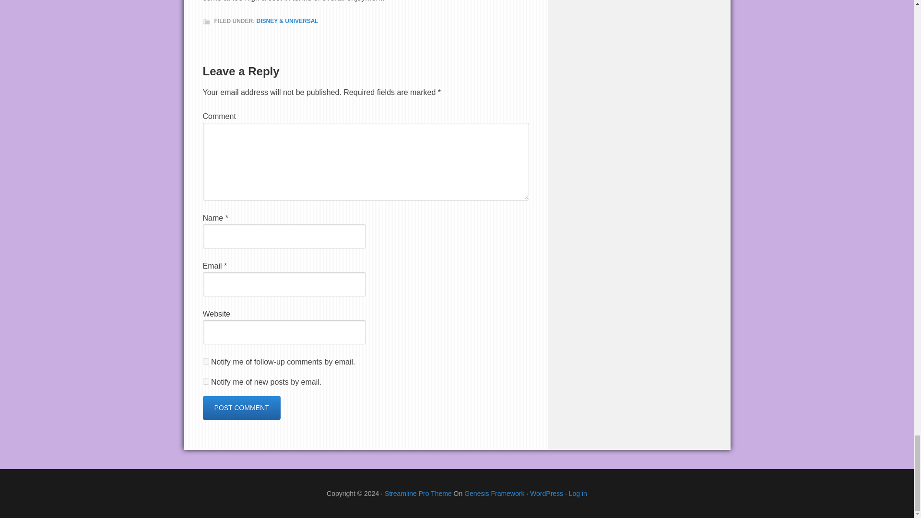 This screenshot has width=921, height=518. Describe the element at coordinates (205, 362) in the screenshot. I see `subscribe` at that location.